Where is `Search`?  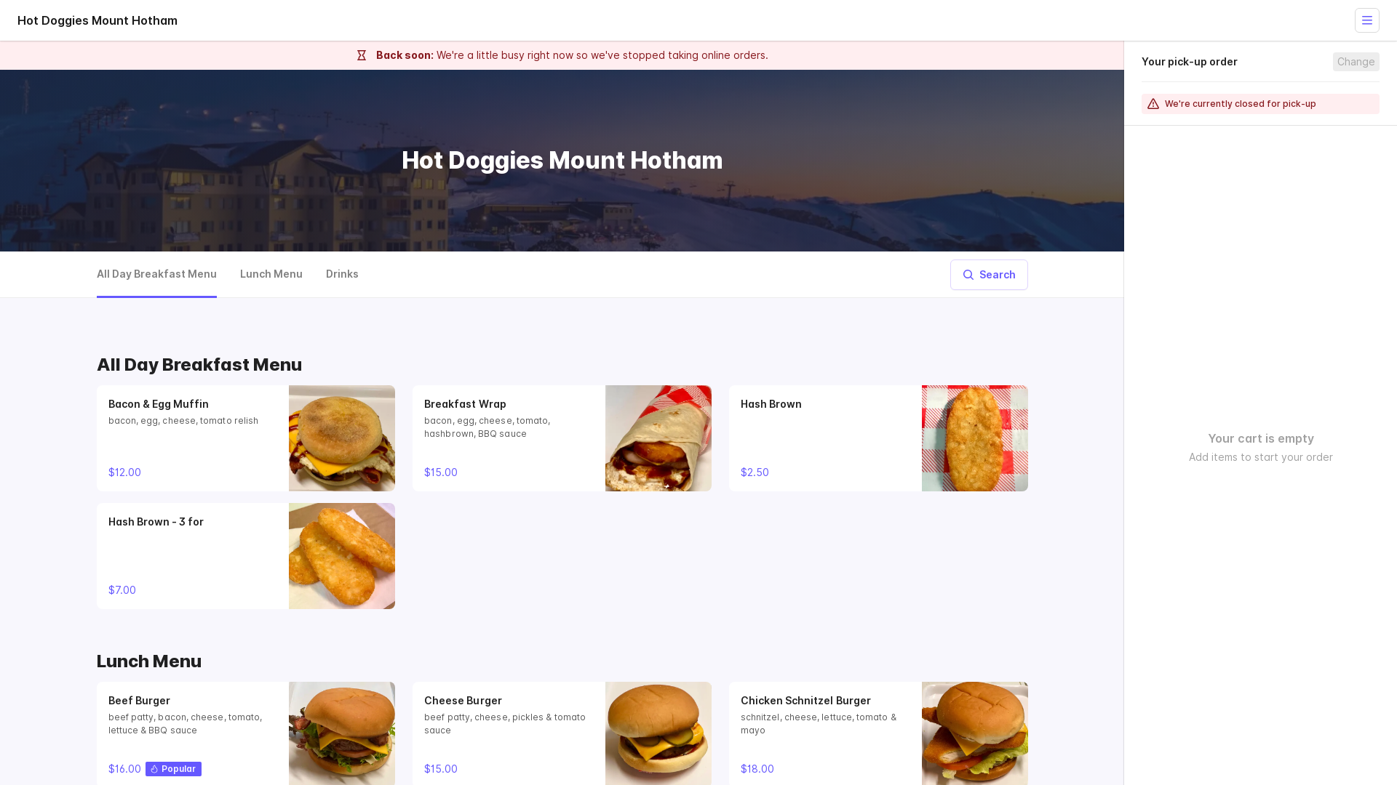 Search is located at coordinates (990, 275).